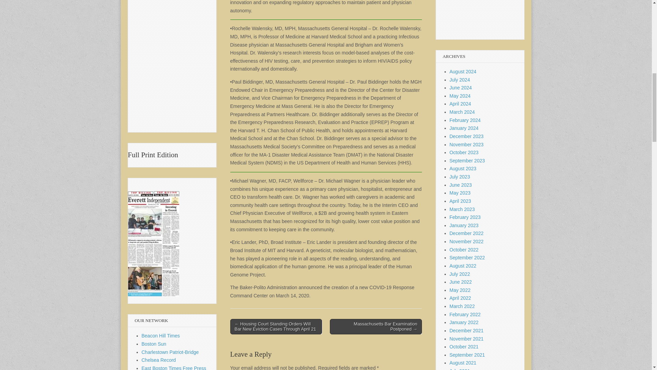  I want to click on Boston Sun, so click(154, 344).